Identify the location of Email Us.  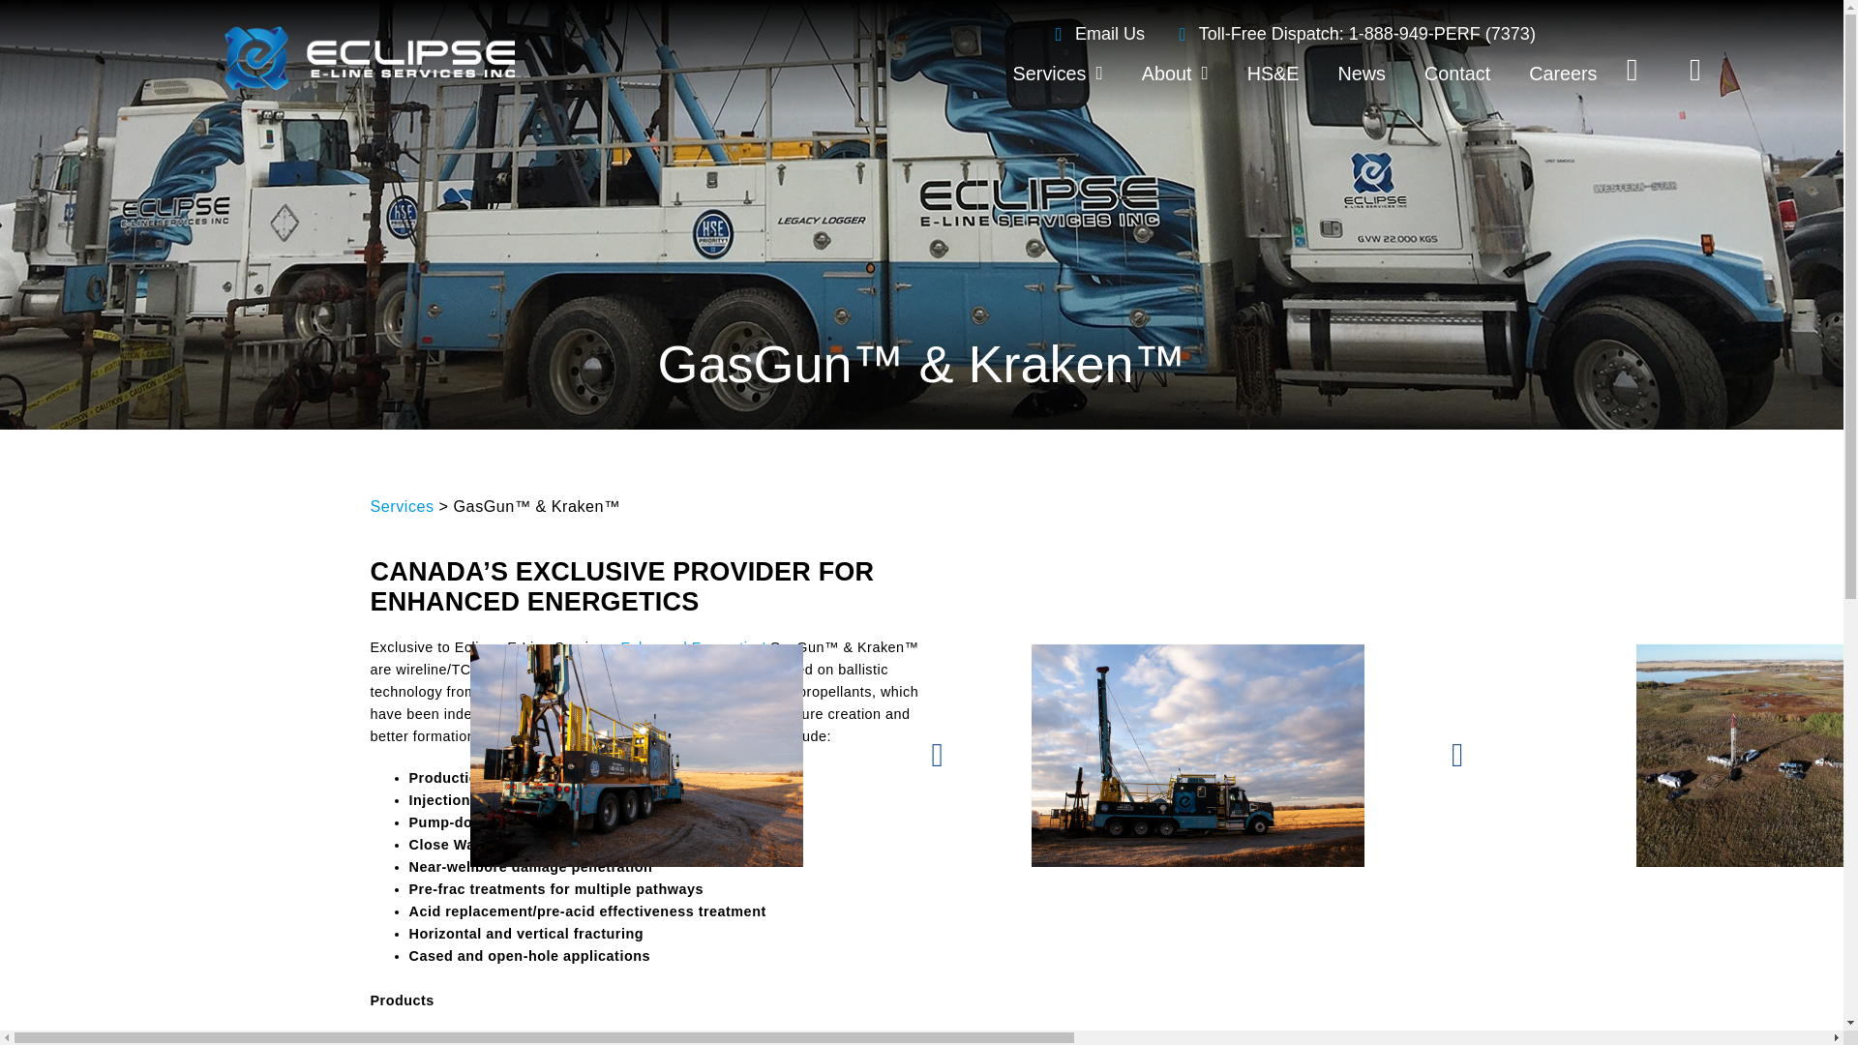
(1095, 33).